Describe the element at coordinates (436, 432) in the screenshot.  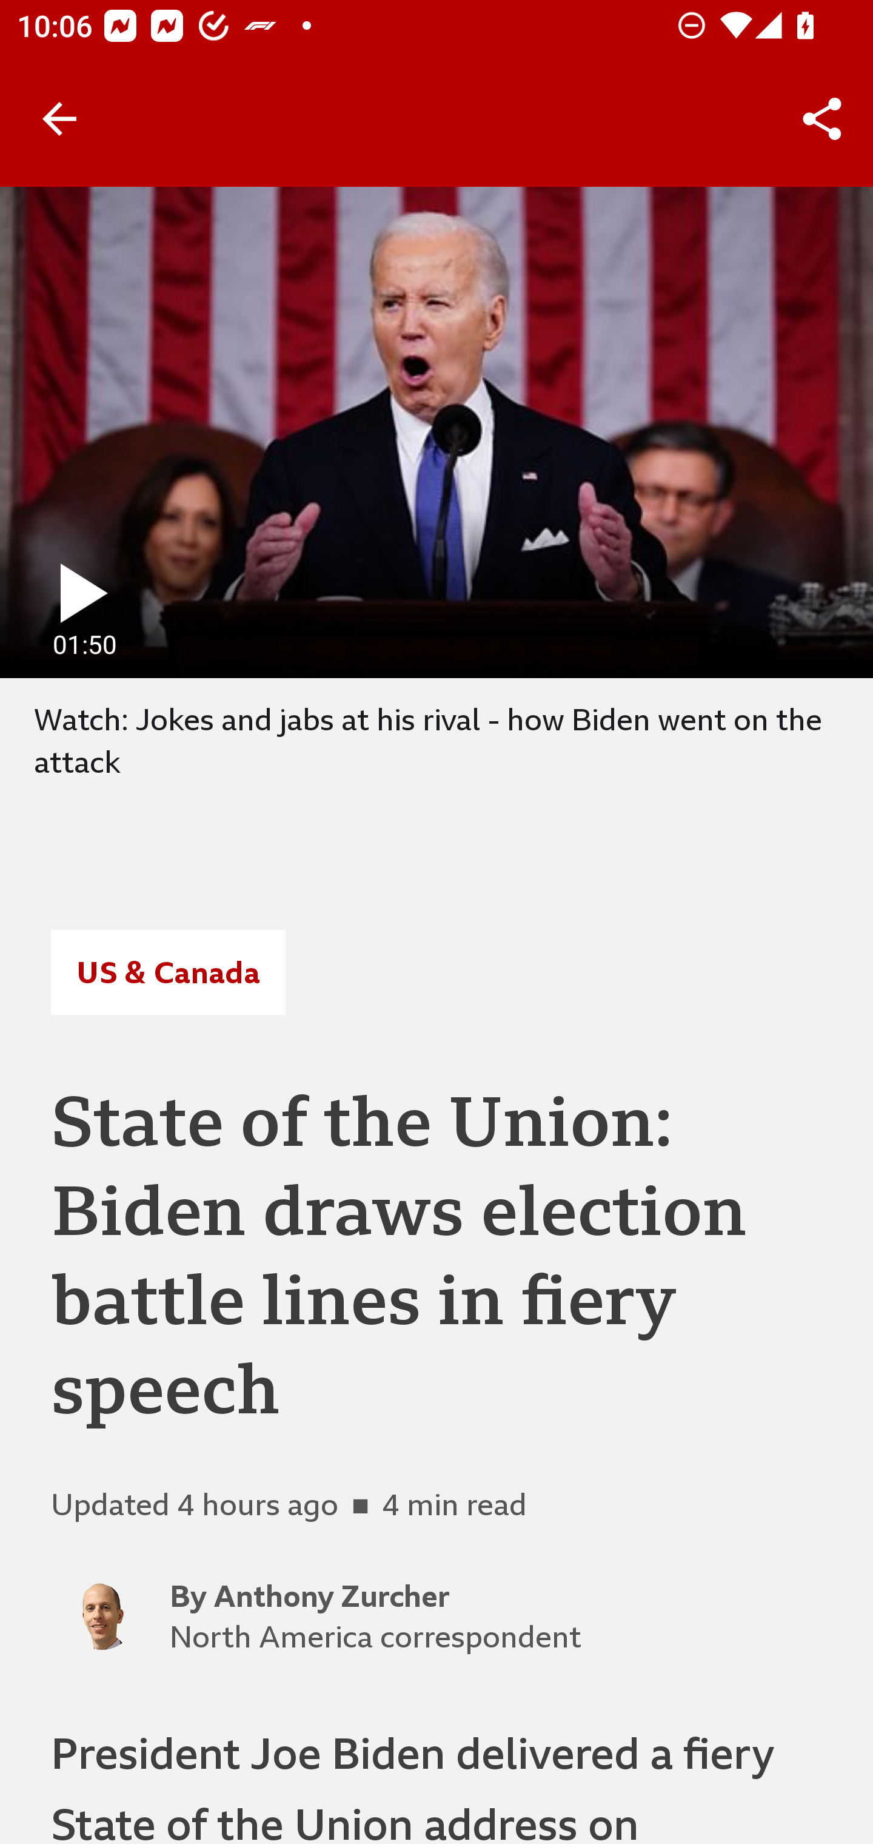
I see `play fullscreen 01:50 1 minute, 50 seconds` at that location.